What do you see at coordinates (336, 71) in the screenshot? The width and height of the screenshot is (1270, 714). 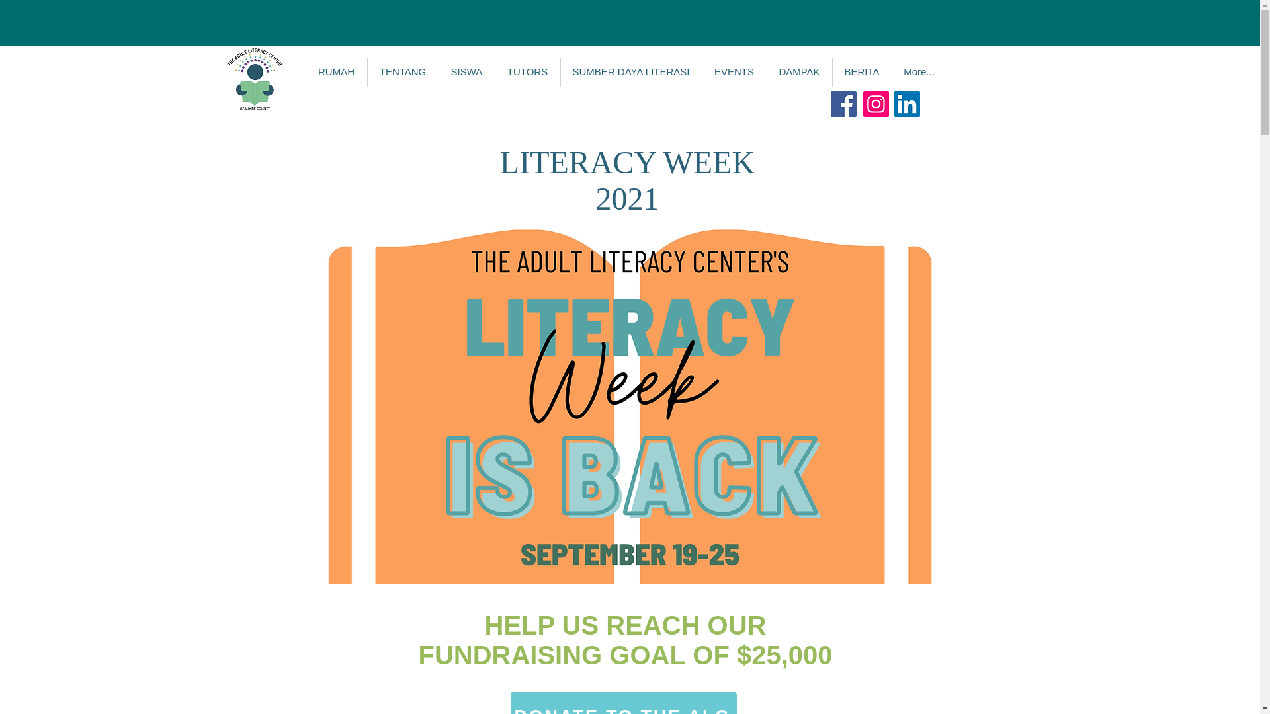 I see `RUMAH` at bounding box center [336, 71].